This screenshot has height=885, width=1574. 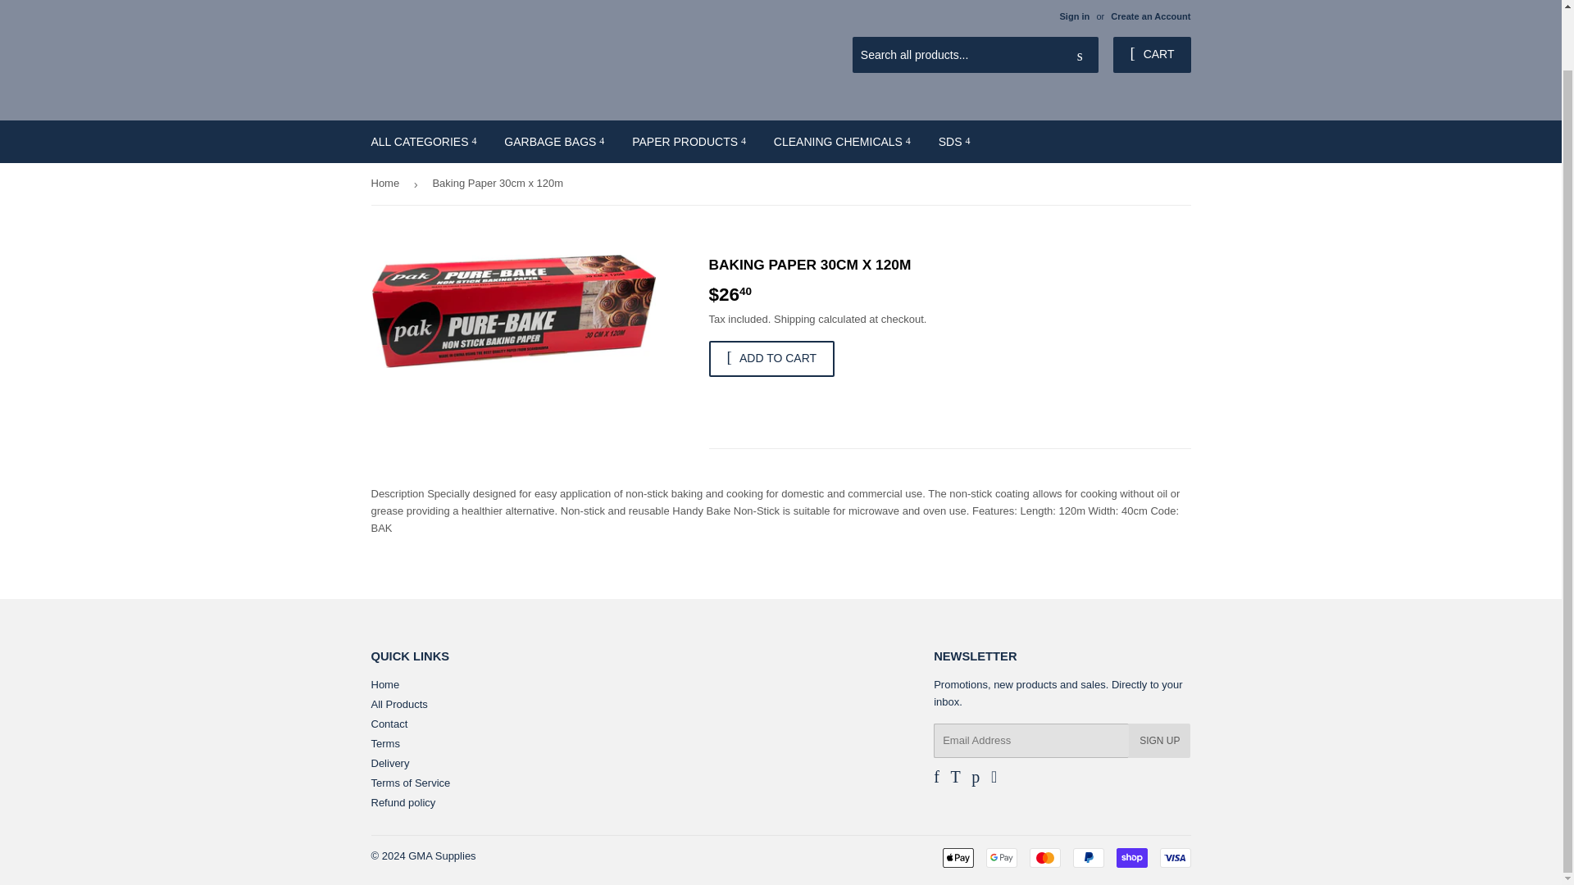 I want to click on Google Pay, so click(x=1000, y=857).